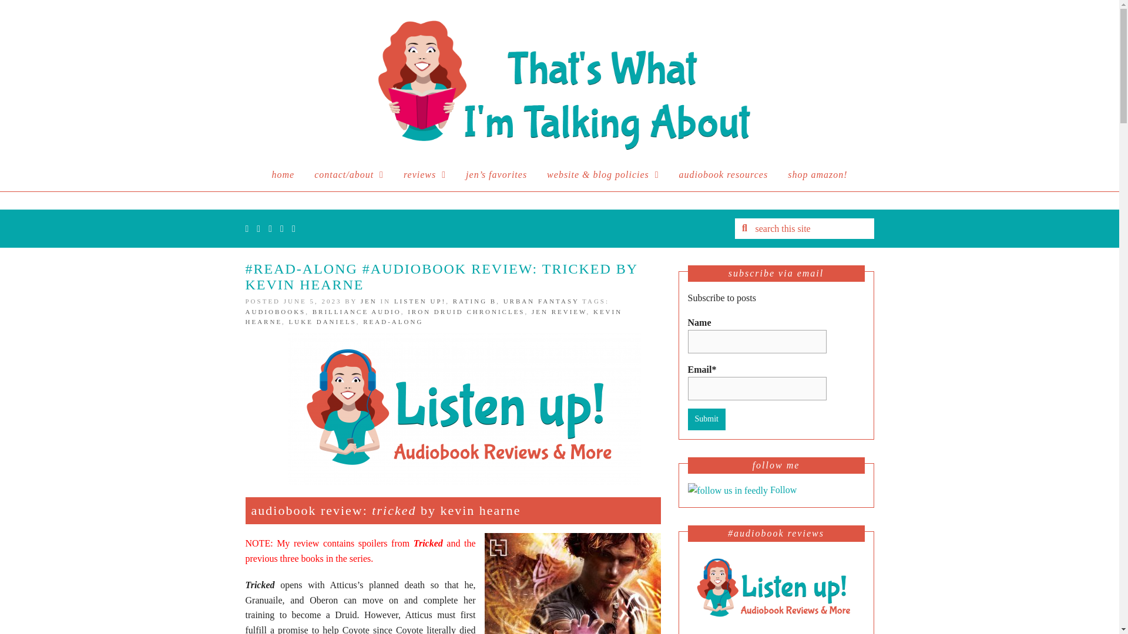  Describe the element at coordinates (283, 175) in the screenshot. I see `home` at that location.